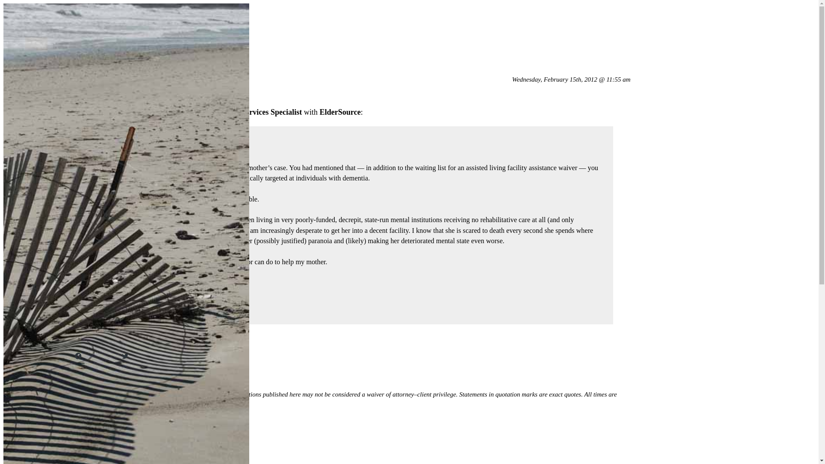 Image resolution: width=825 pixels, height=464 pixels. Describe the element at coordinates (82, 462) in the screenshot. I see `2012` at that location.